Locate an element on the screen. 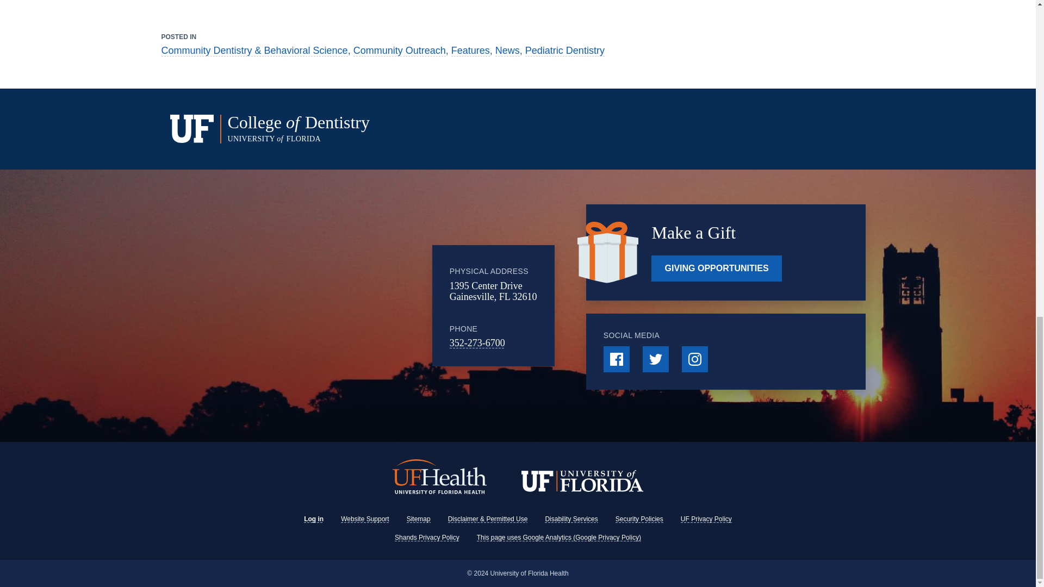 This screenshot has width=1044, height=587. Google Maps Embed is located at coordinates (343, 306).